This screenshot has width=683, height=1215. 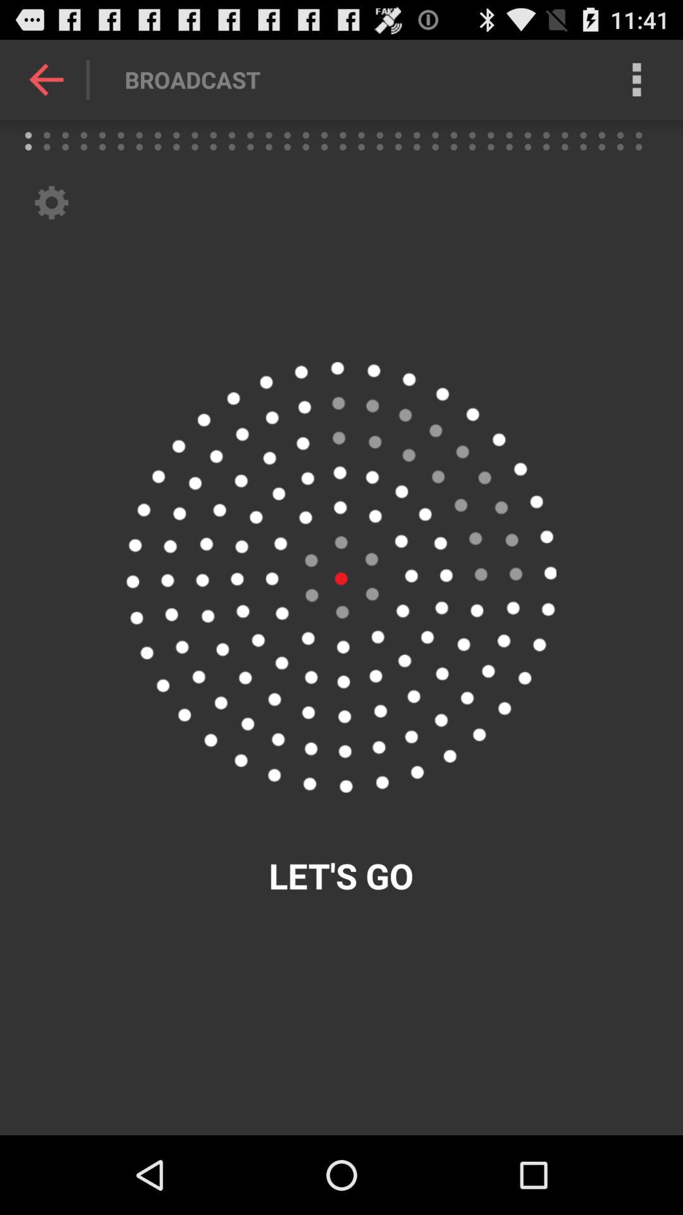 I want to click on change display, so click(x=341, y=577).